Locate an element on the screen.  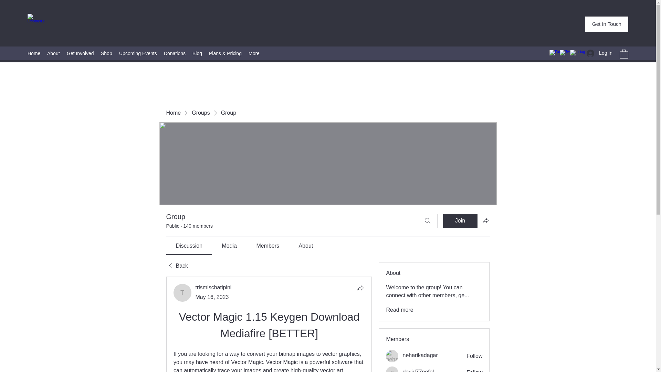
neharikadagar is located at coordinates (392, 356).